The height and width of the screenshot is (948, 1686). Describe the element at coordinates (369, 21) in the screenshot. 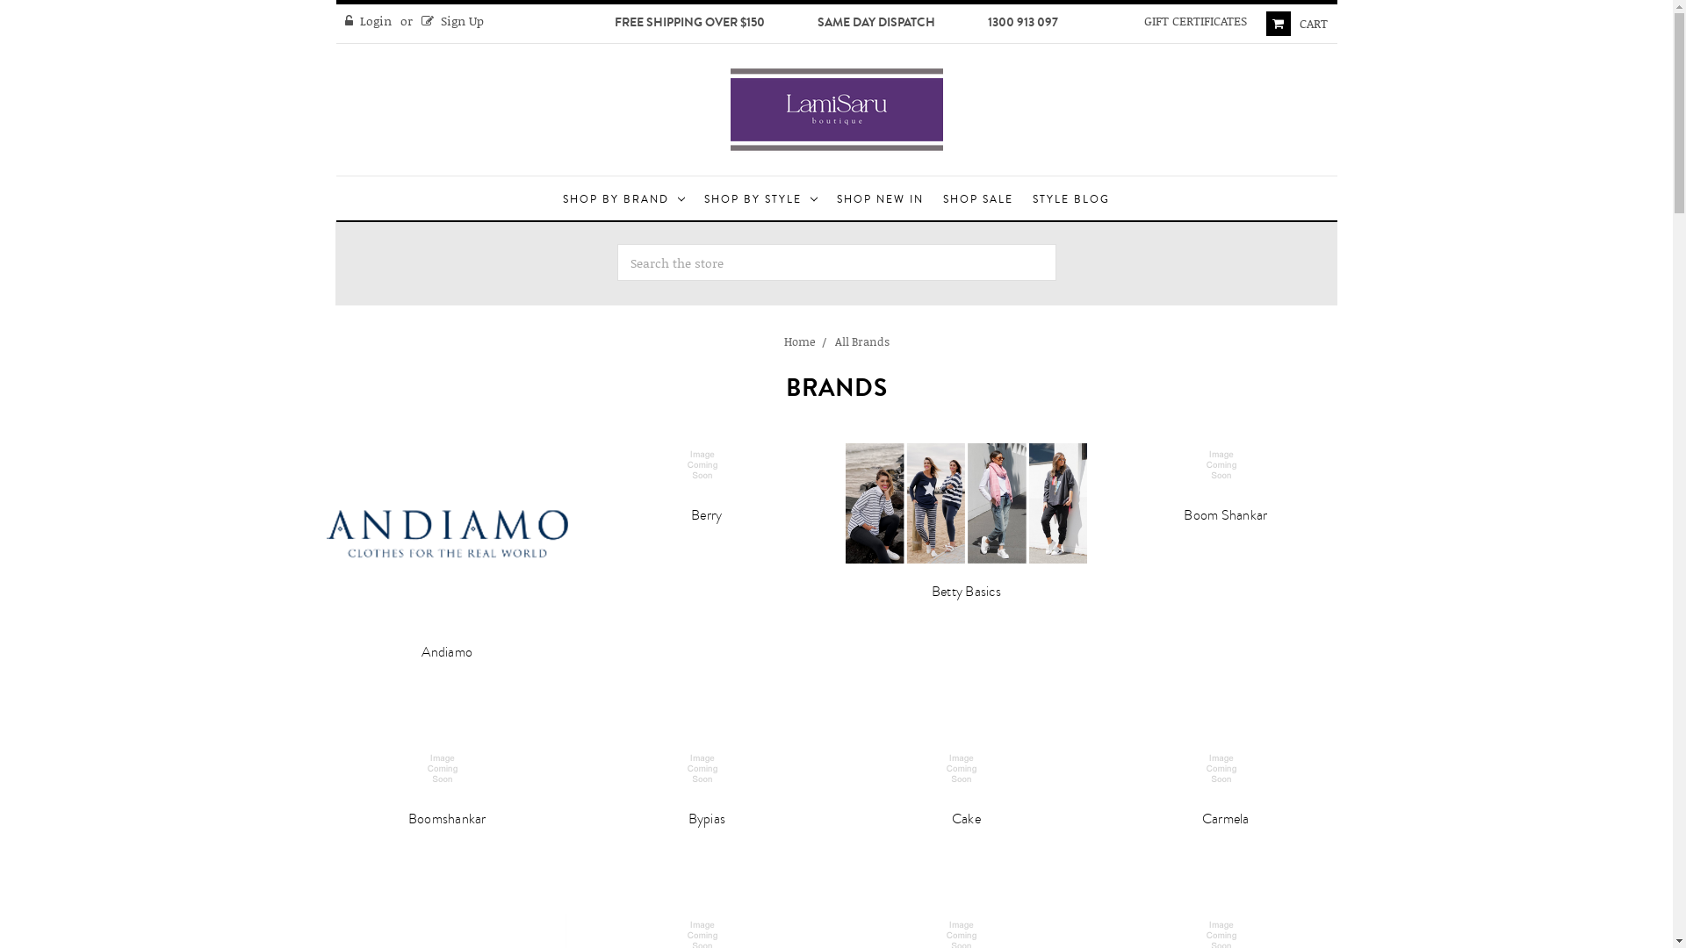

I see `Login` at that location.